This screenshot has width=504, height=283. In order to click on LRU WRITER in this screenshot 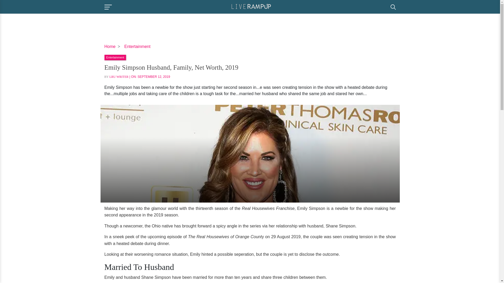, I will do `click(119, 77)`.